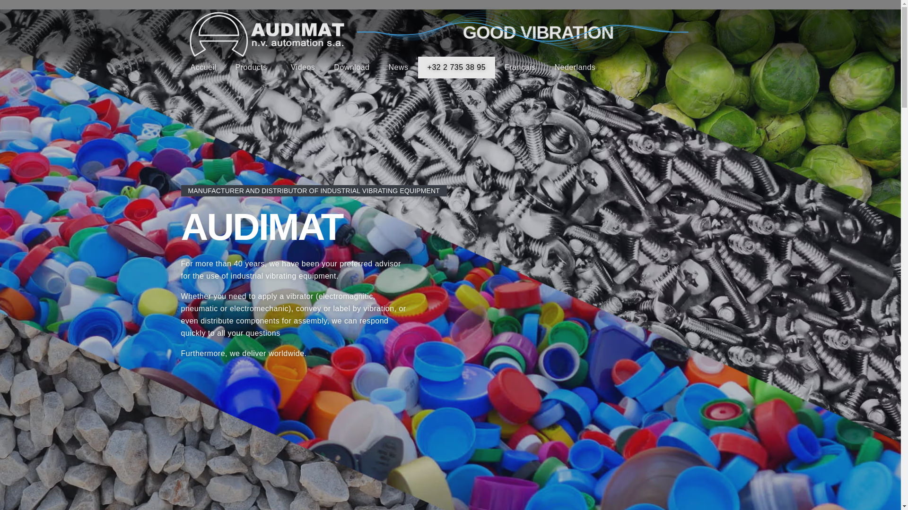 The width and height of the screenshot is (908, 510). I want to click on Nederlands, so click(575, 68).